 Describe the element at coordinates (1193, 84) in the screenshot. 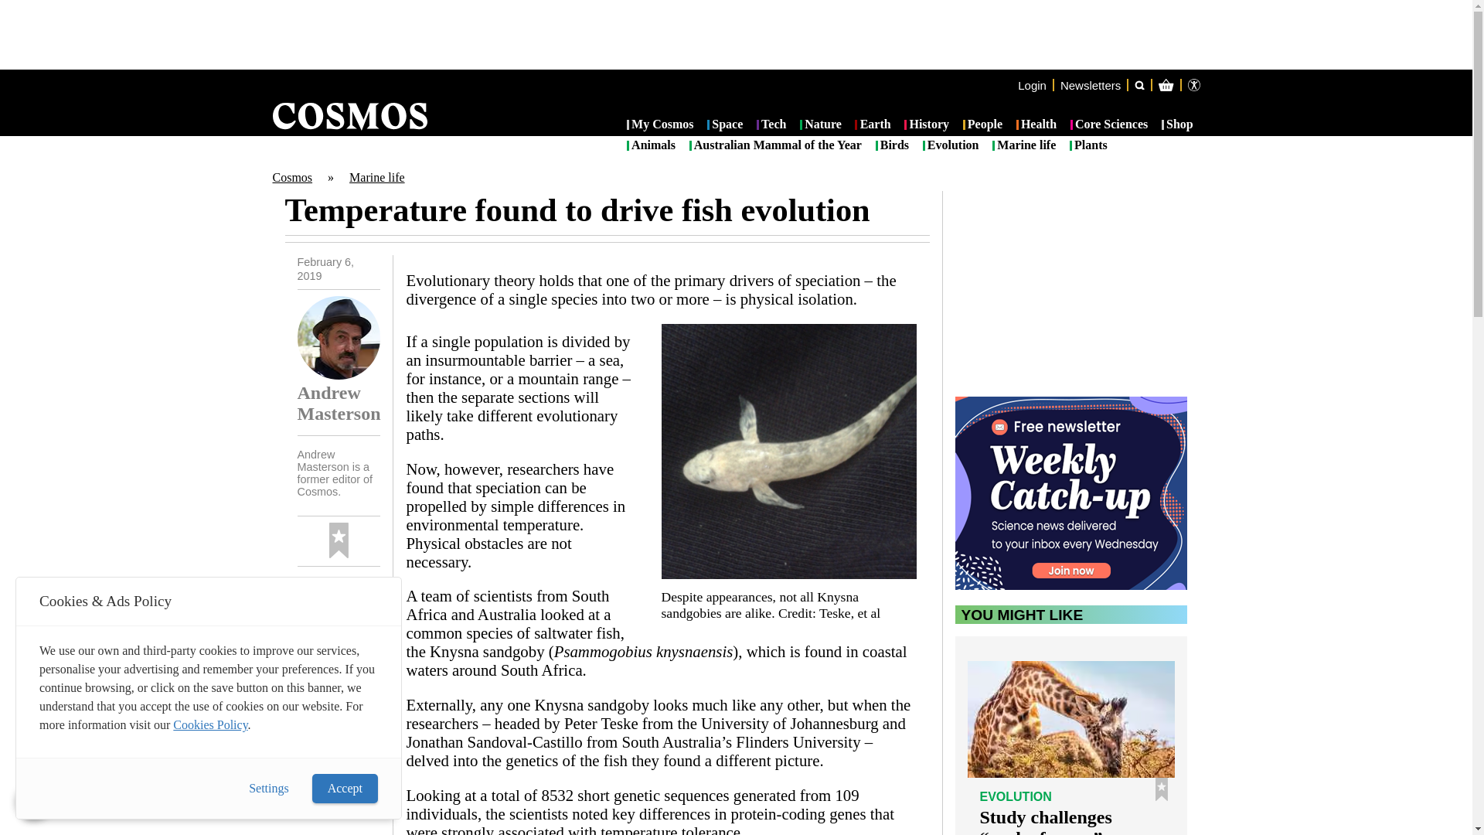

I see `Accessibility Tools` at that location.